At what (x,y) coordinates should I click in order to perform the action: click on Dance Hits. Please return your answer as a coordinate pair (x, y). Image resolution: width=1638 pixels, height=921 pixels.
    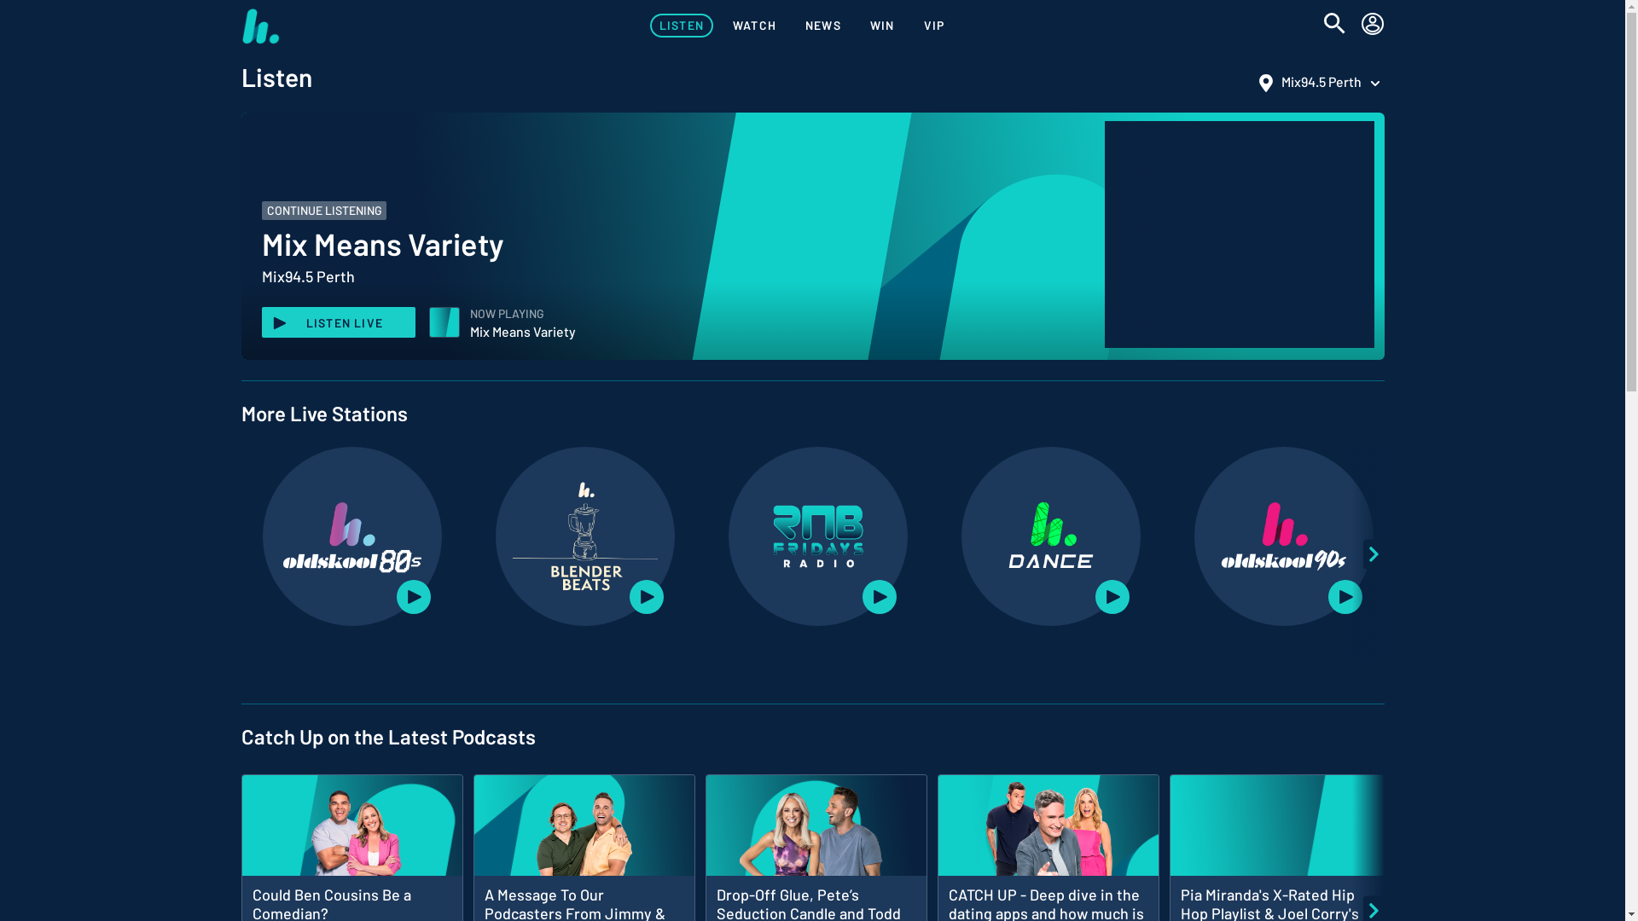
    Looking at the image, I should click on (1051, 536).